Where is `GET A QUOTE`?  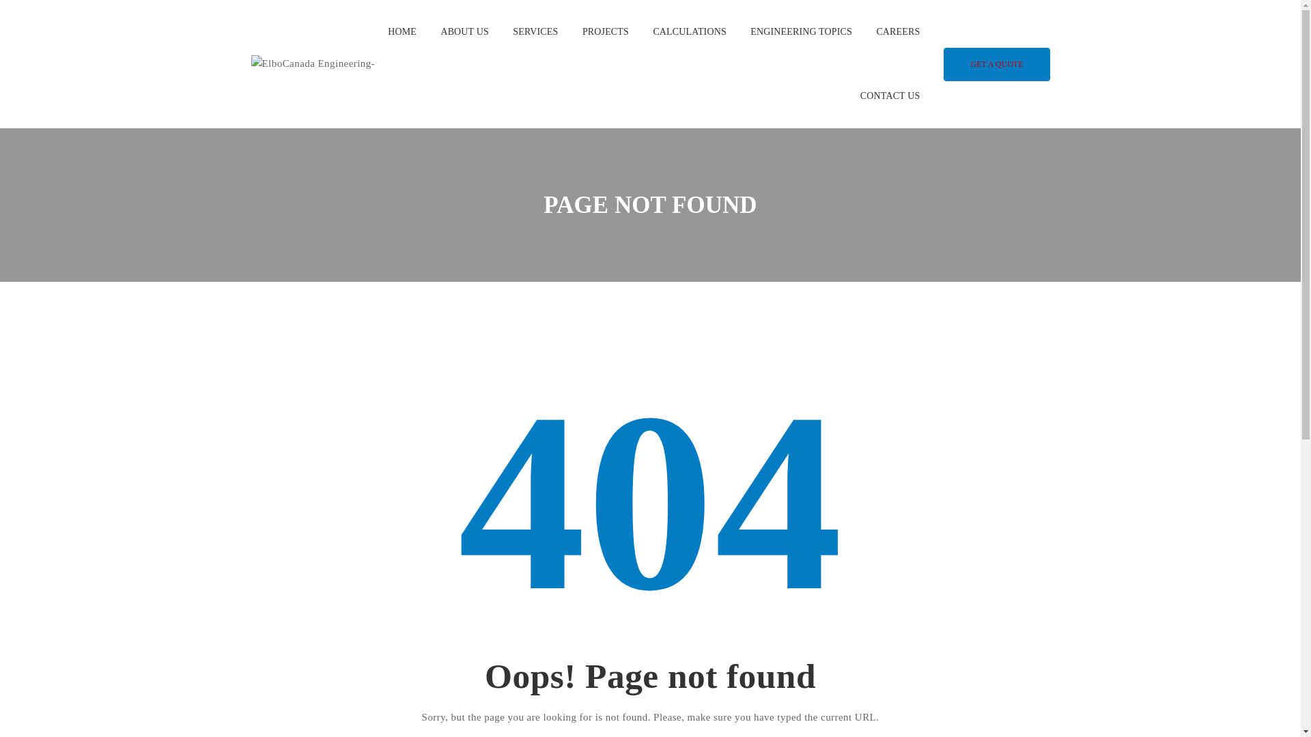
GET A QUOTE is located at coordinates (997, 64).